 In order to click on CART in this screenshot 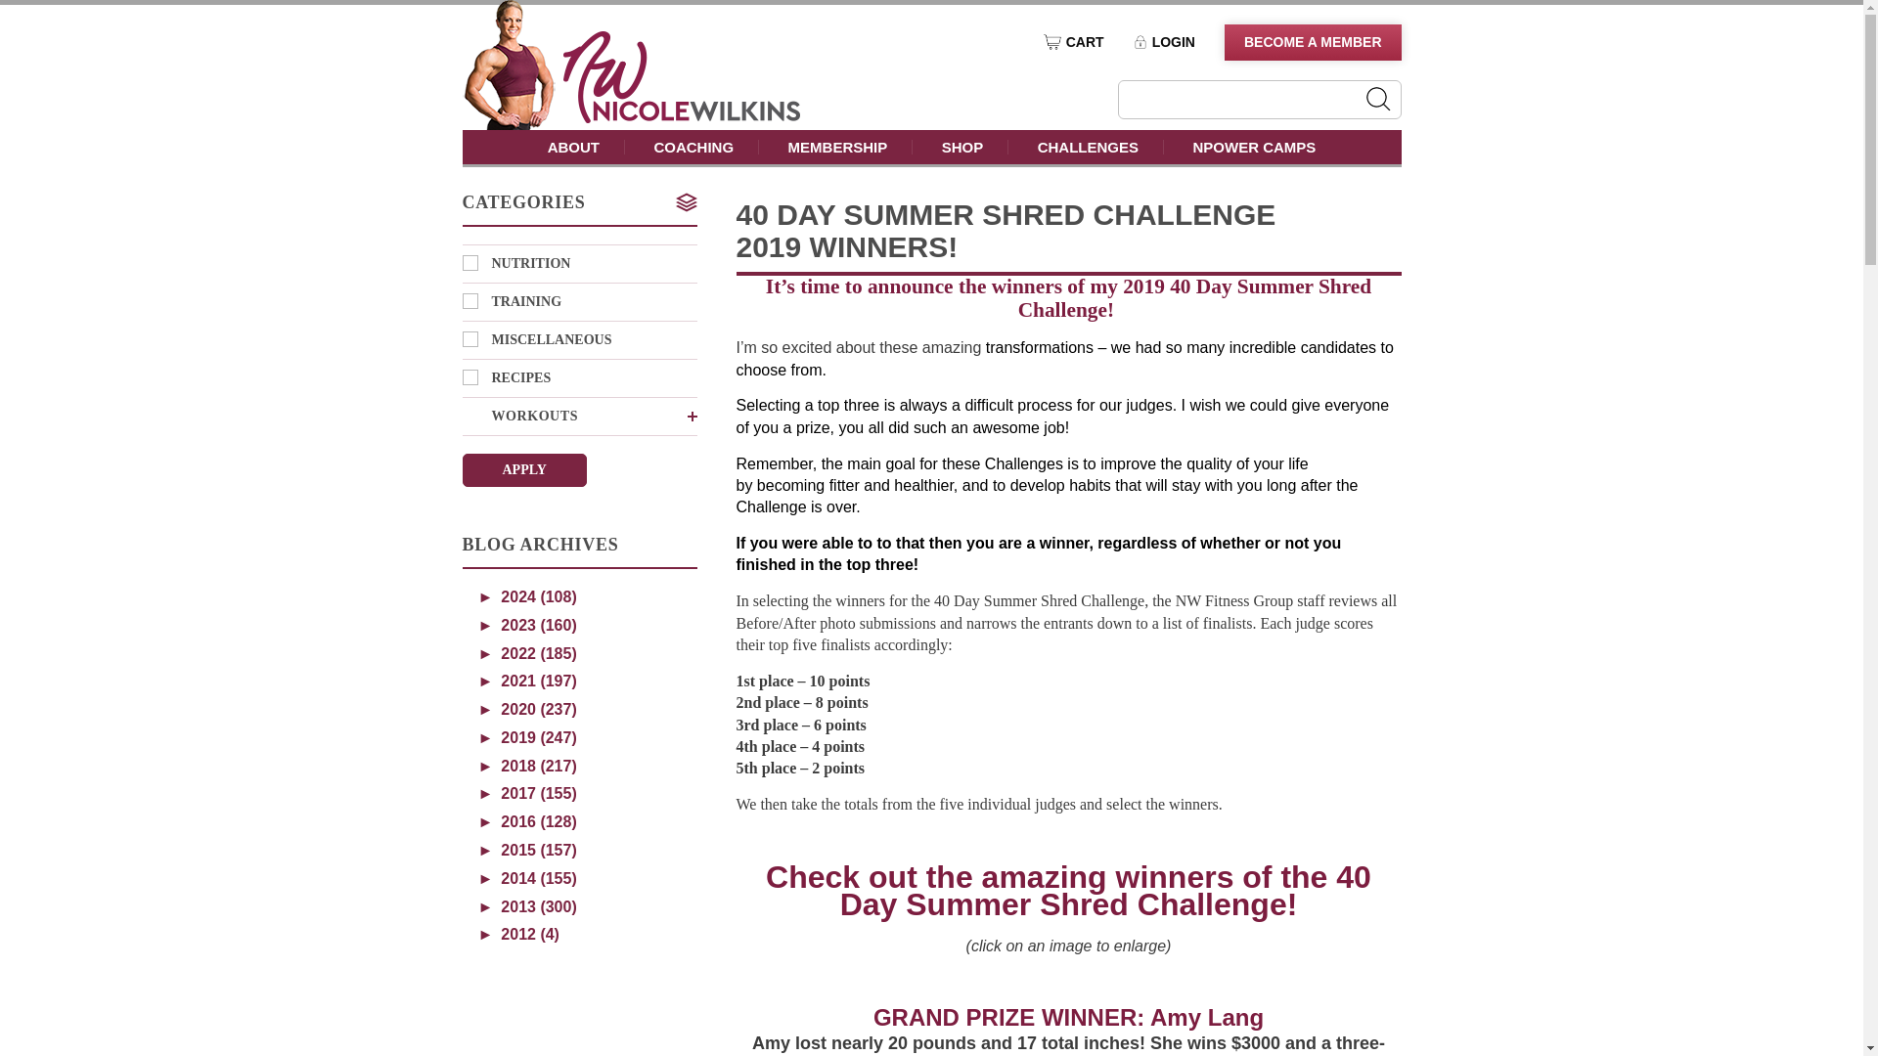, I will do `click(1074, 41)`.